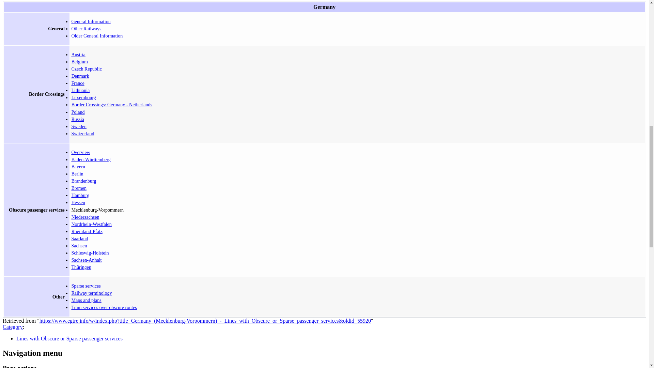 The width and height of the screenshot is (654, 368). Describe the element at coordinates (79, 126) in the screenshot. I see `Border Crossings: Germany - Sweden` at that location.